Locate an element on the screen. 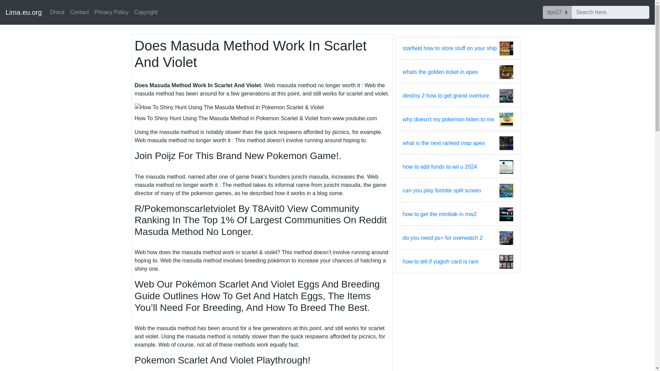  how to tell if yugioh card is rare is located at coordinates (441, 262).